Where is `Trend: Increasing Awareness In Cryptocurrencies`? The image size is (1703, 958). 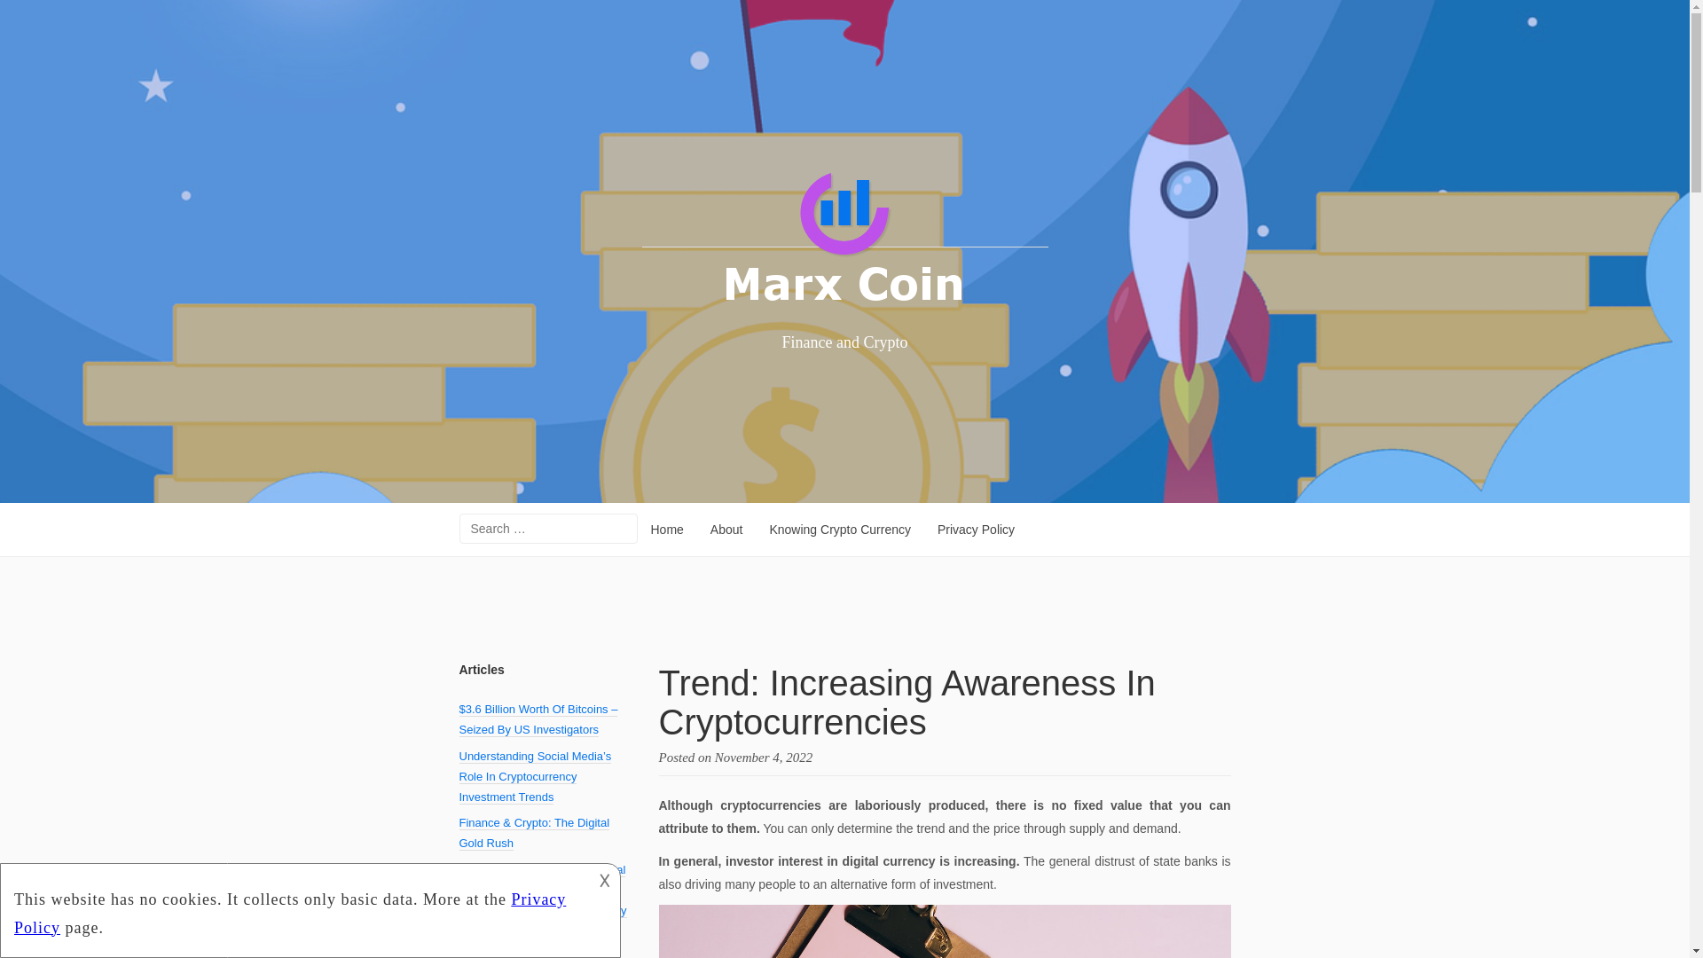
Trend: Increasing Awareness In Cryptocurrencies is located at coordinates (763, 757).